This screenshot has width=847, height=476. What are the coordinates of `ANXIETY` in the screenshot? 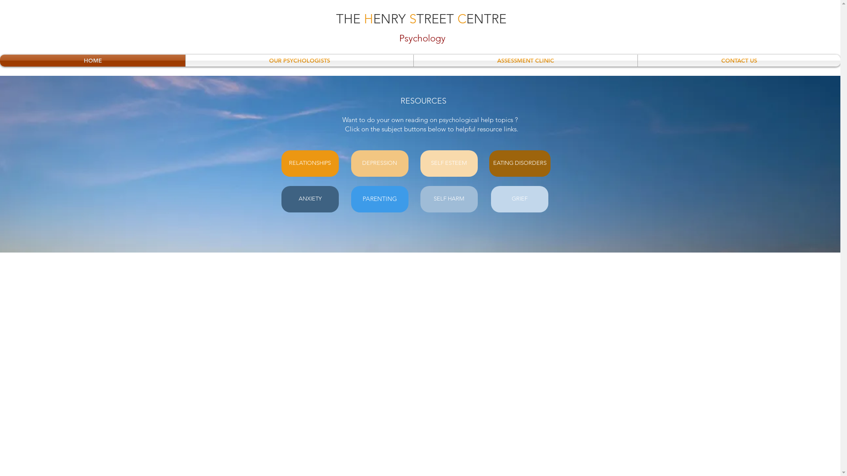 It's located at (310, 199).